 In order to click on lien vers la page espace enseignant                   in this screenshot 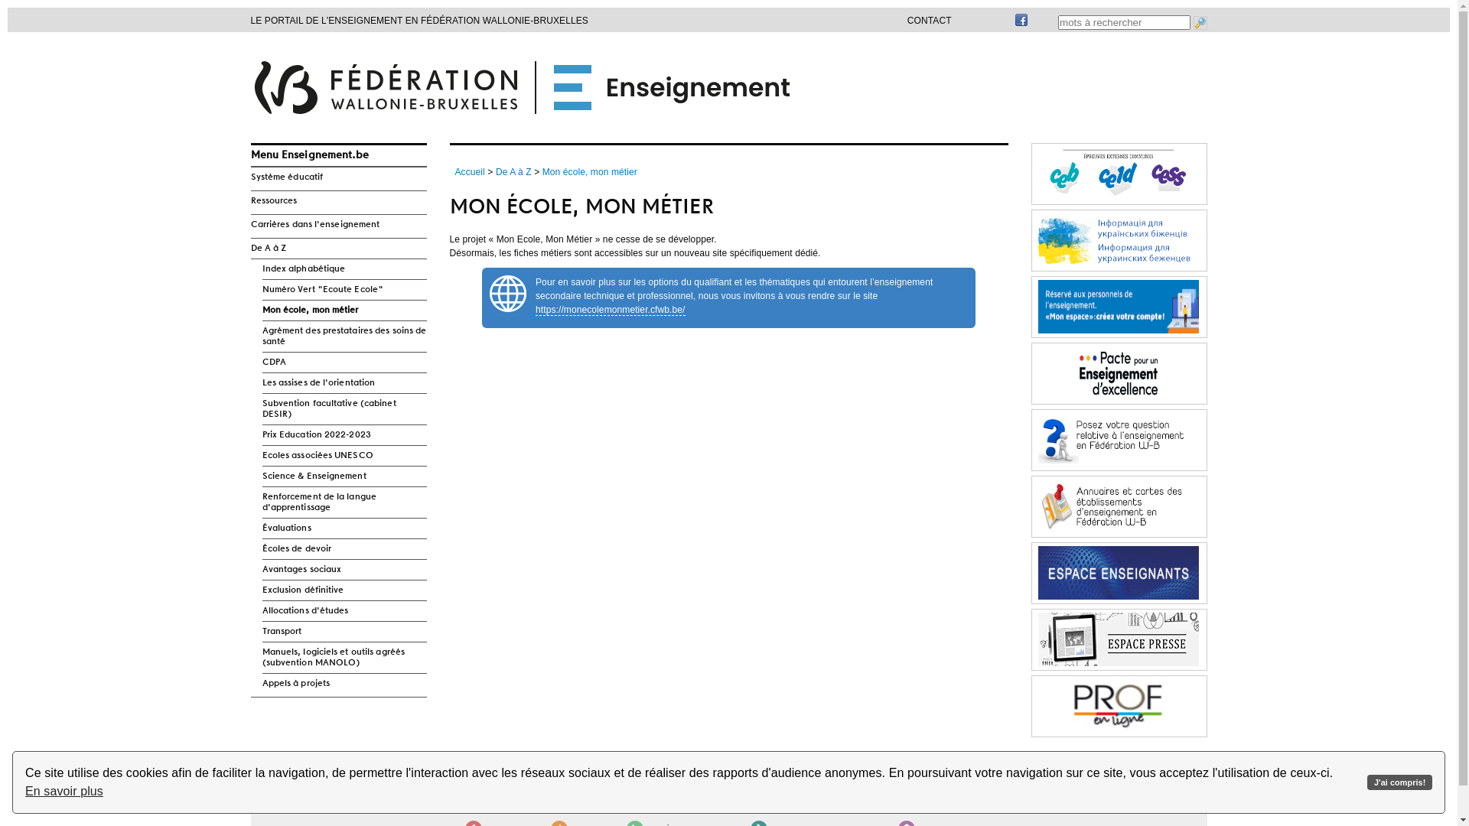, I will do `click(1119, 574)`.